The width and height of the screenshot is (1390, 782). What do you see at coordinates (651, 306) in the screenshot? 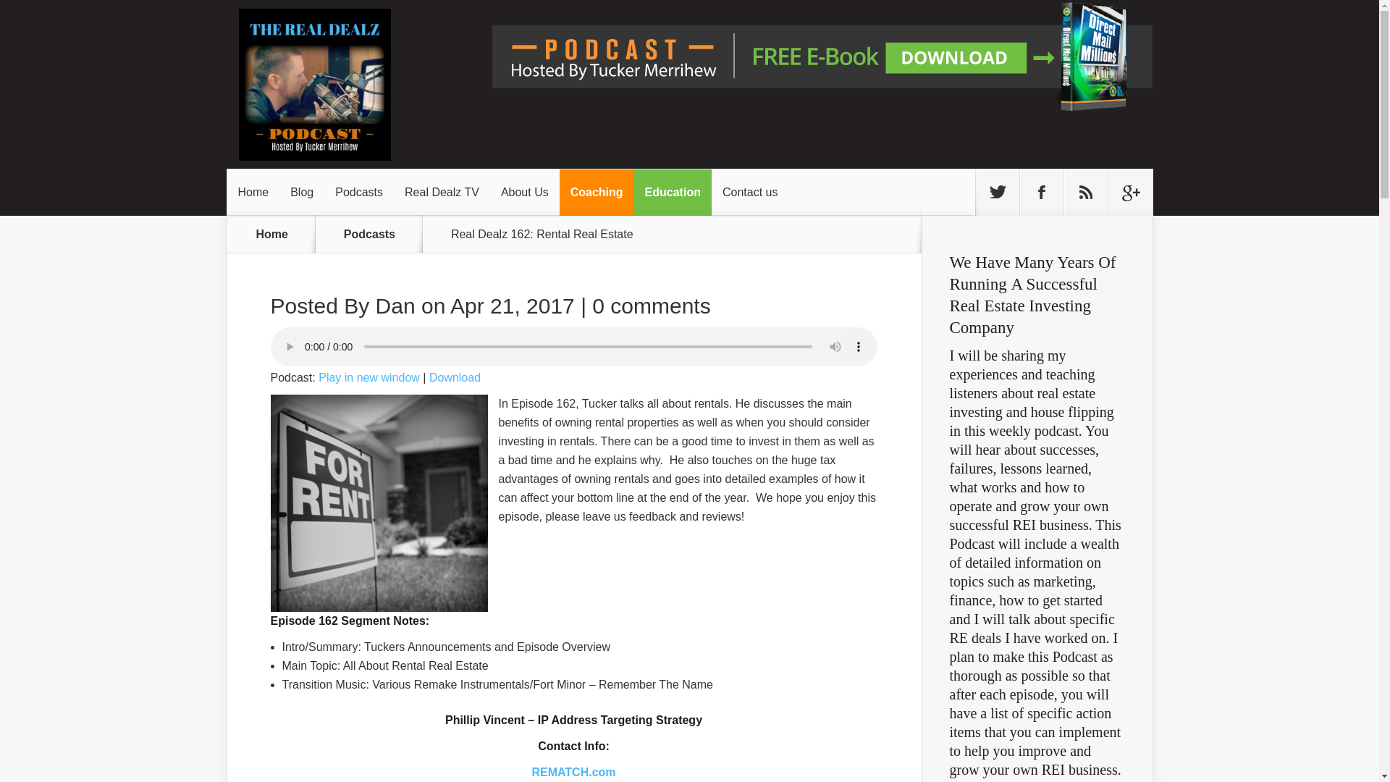
I see `0 comments` at bounding box center [651, 306].